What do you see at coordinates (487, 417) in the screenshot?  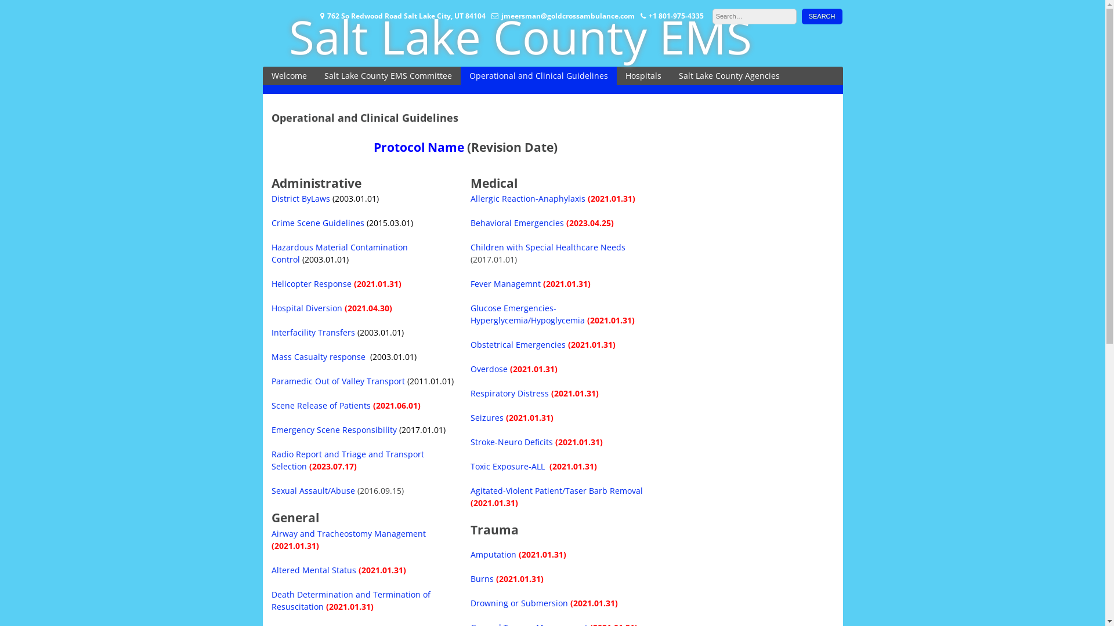 I see `Seizures` at bounding box center [487, 417].